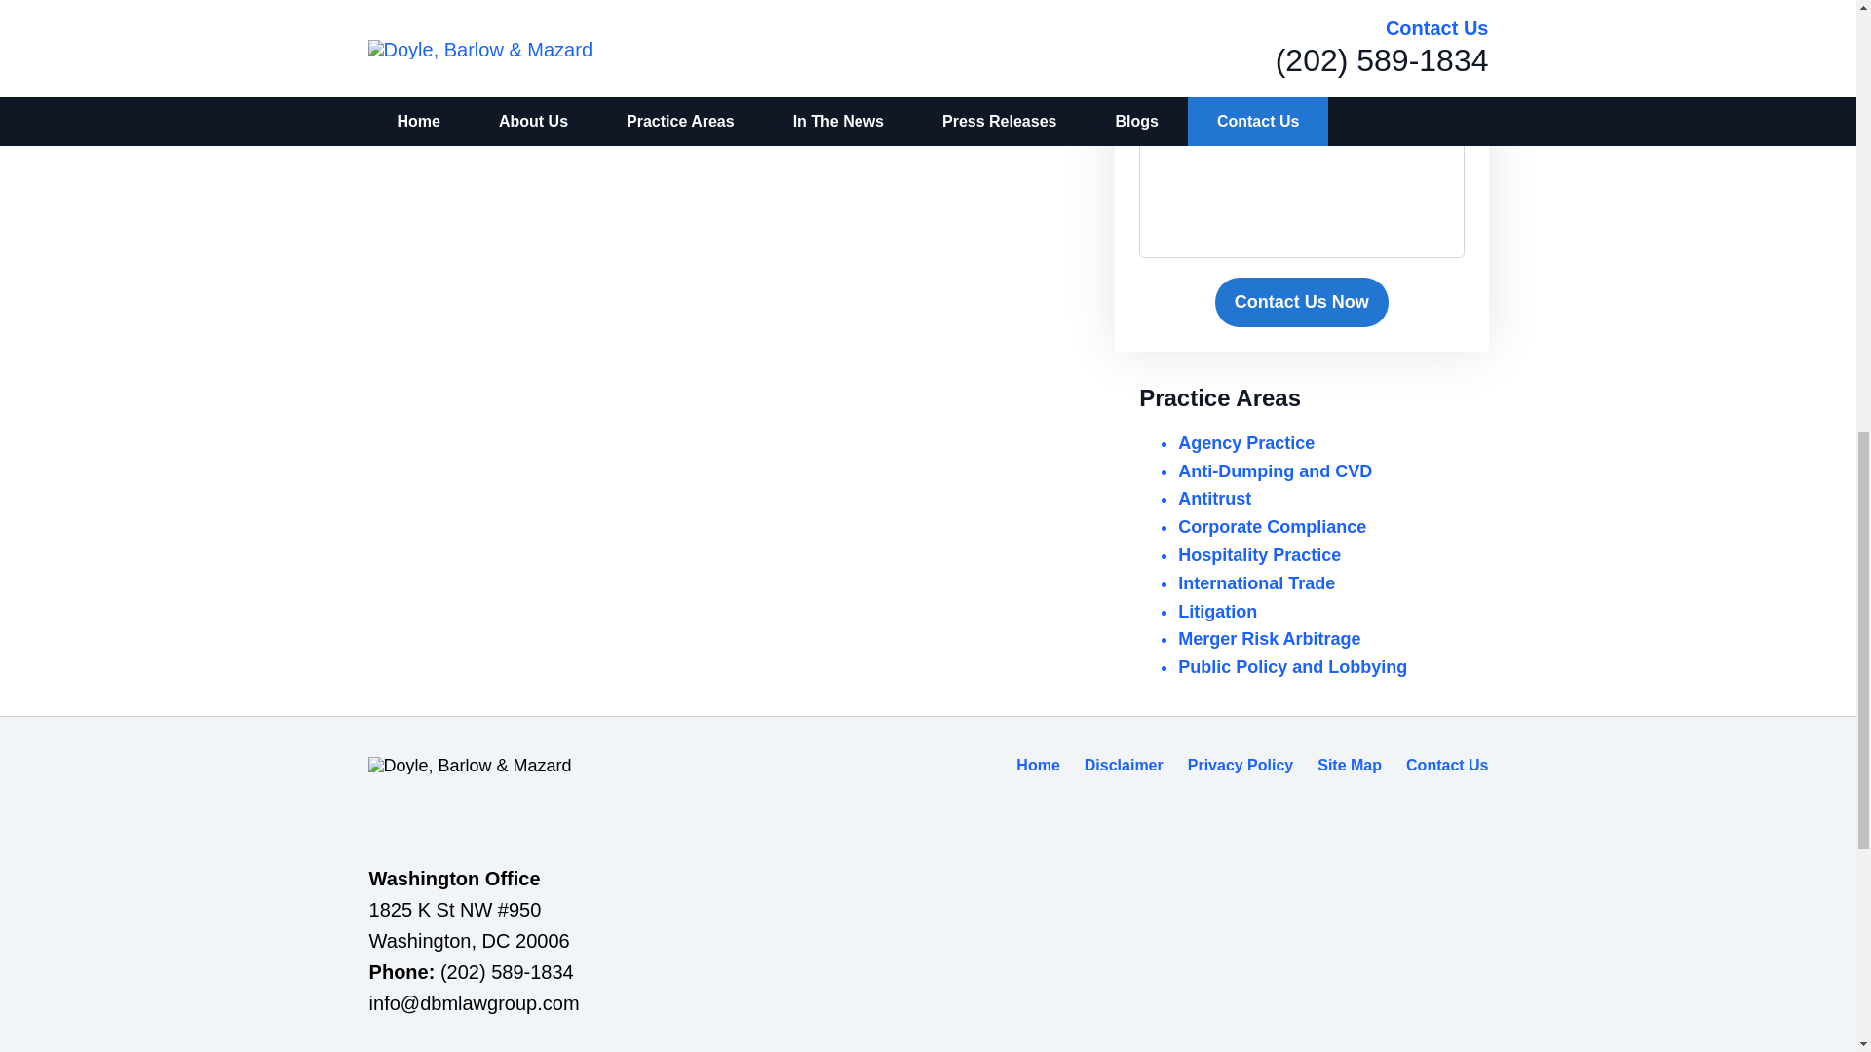  Describe the element at coordinates (1218, 612) in the screenshot. I see `Litigation` at that location.